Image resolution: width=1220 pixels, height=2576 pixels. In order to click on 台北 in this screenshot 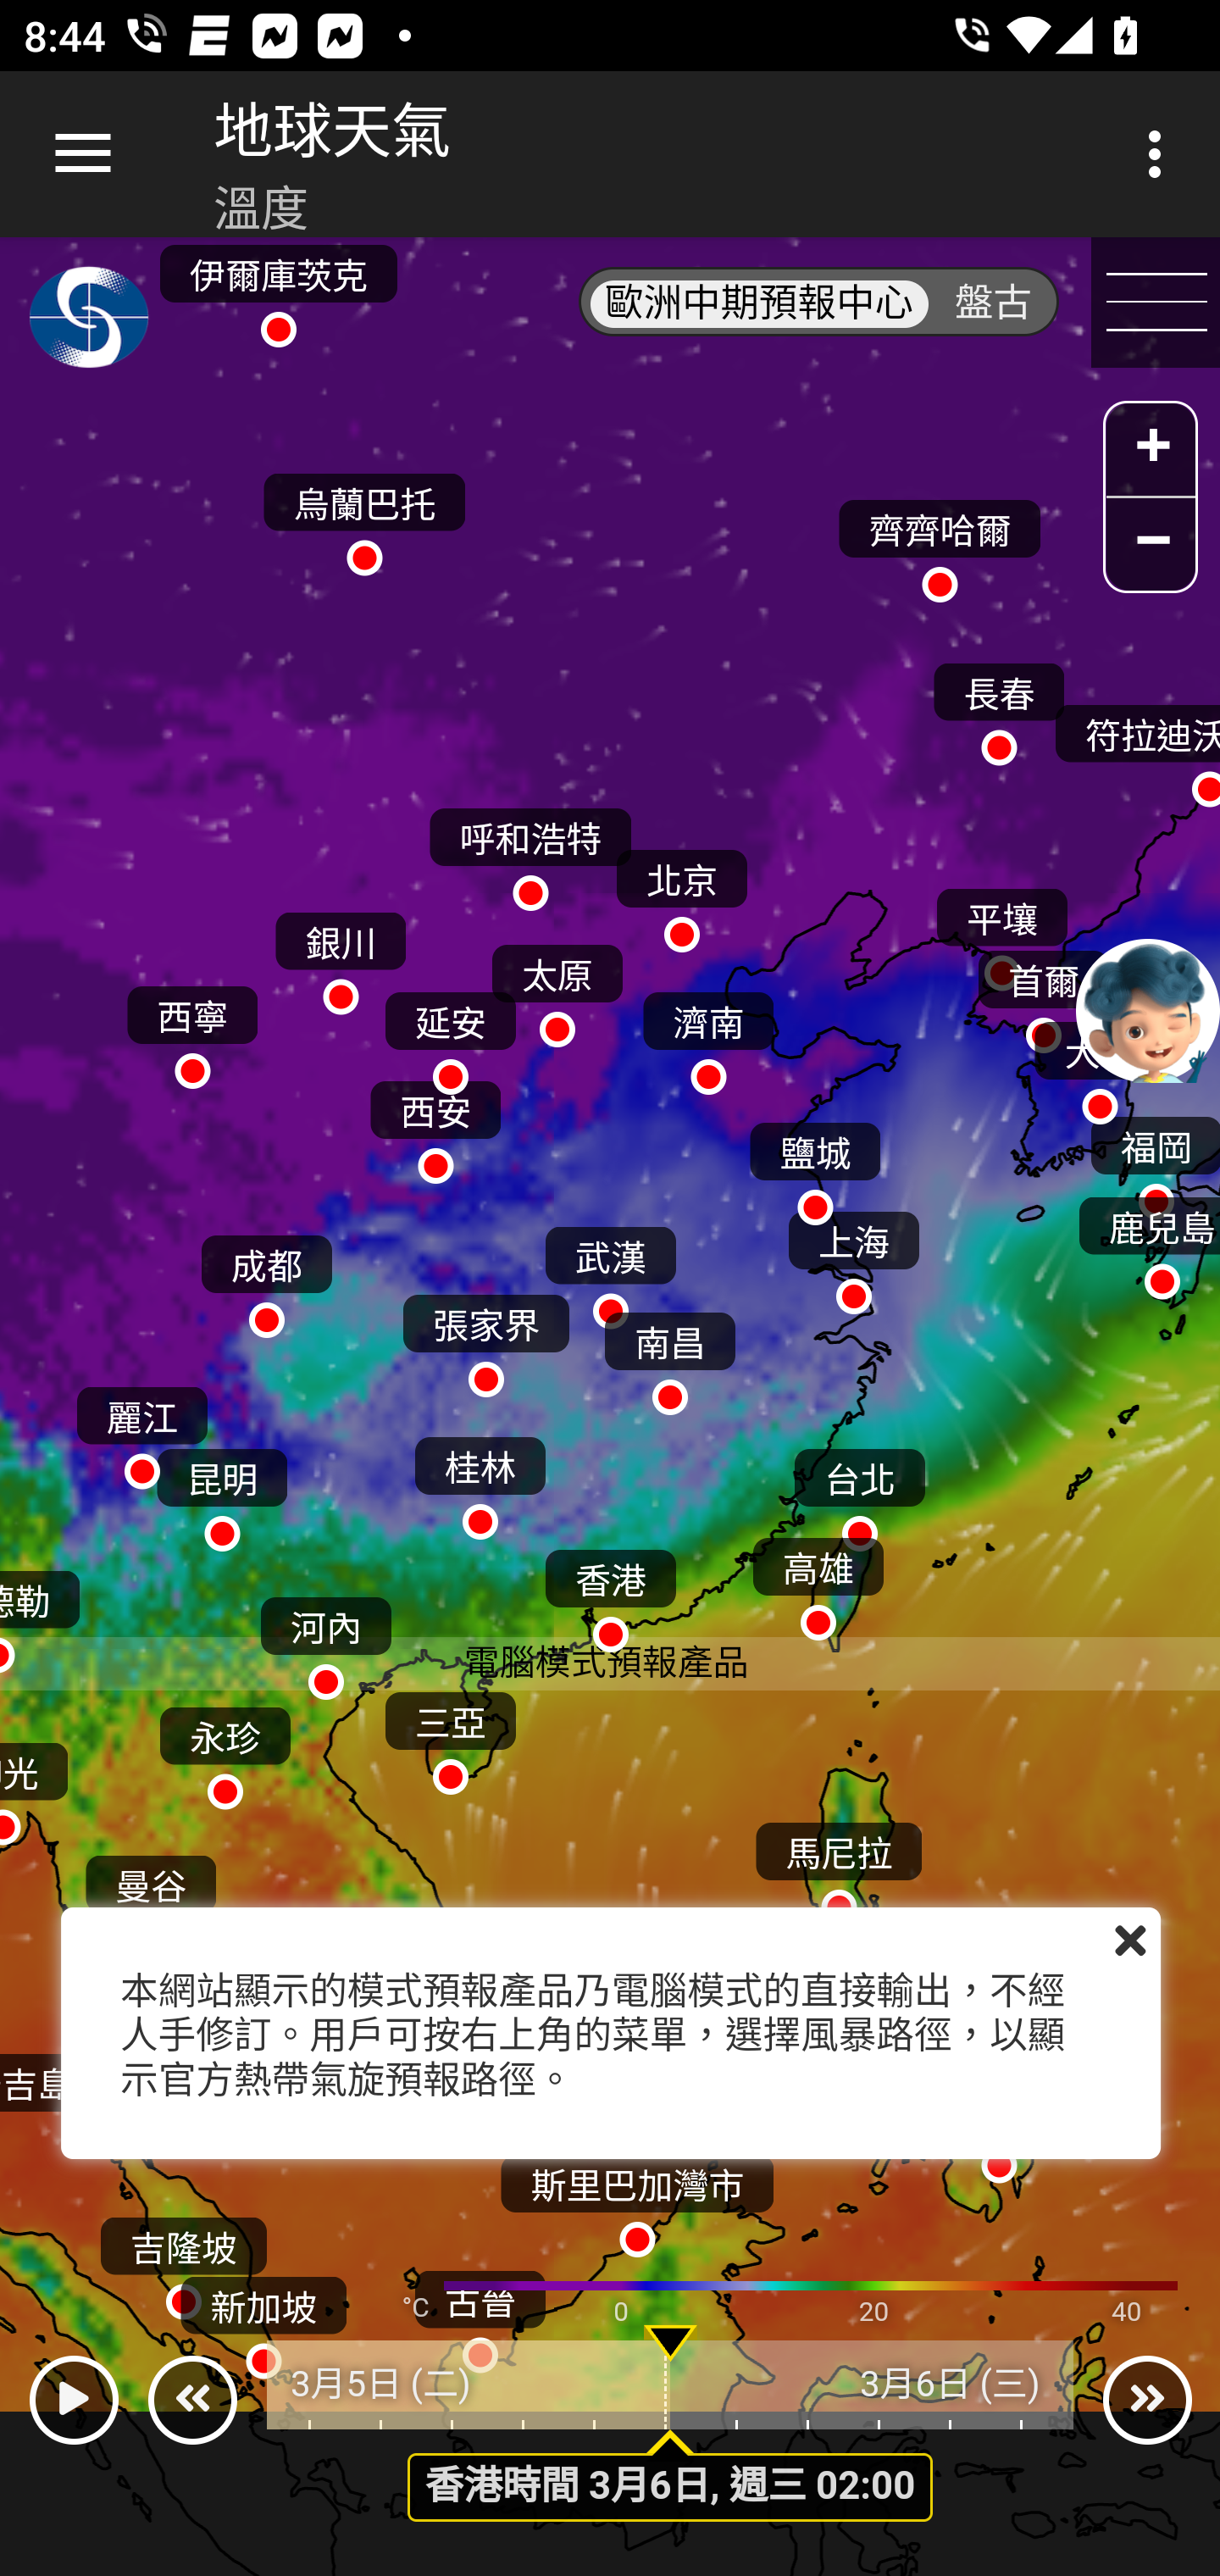, I will do `click(859, 1492)`.